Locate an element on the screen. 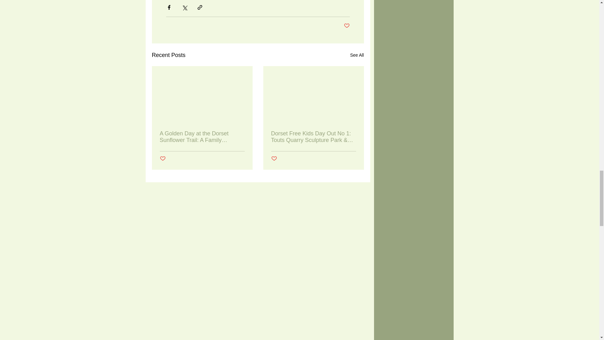 The height and width of the screenshot is (340, 604). Post not marked as liked is located at coordinates (347, 26).